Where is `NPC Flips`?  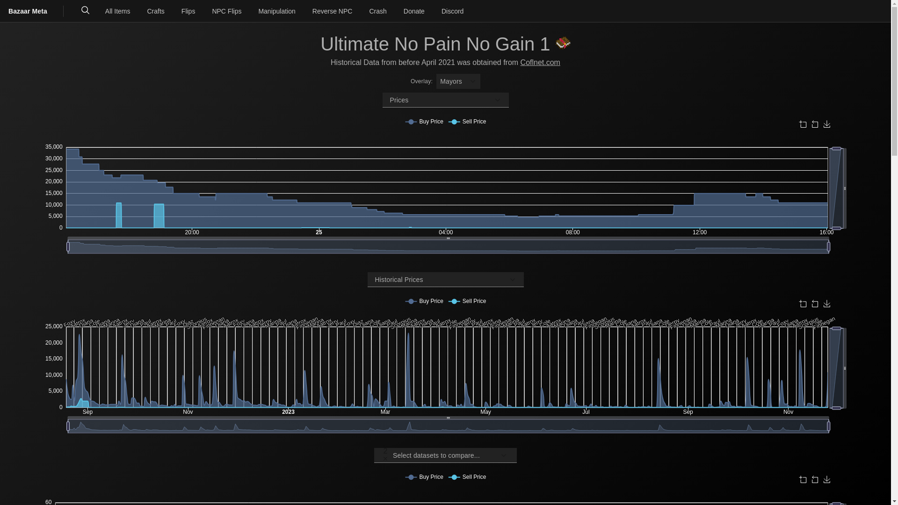
NPC Flips is located at coordinates (226, 11).